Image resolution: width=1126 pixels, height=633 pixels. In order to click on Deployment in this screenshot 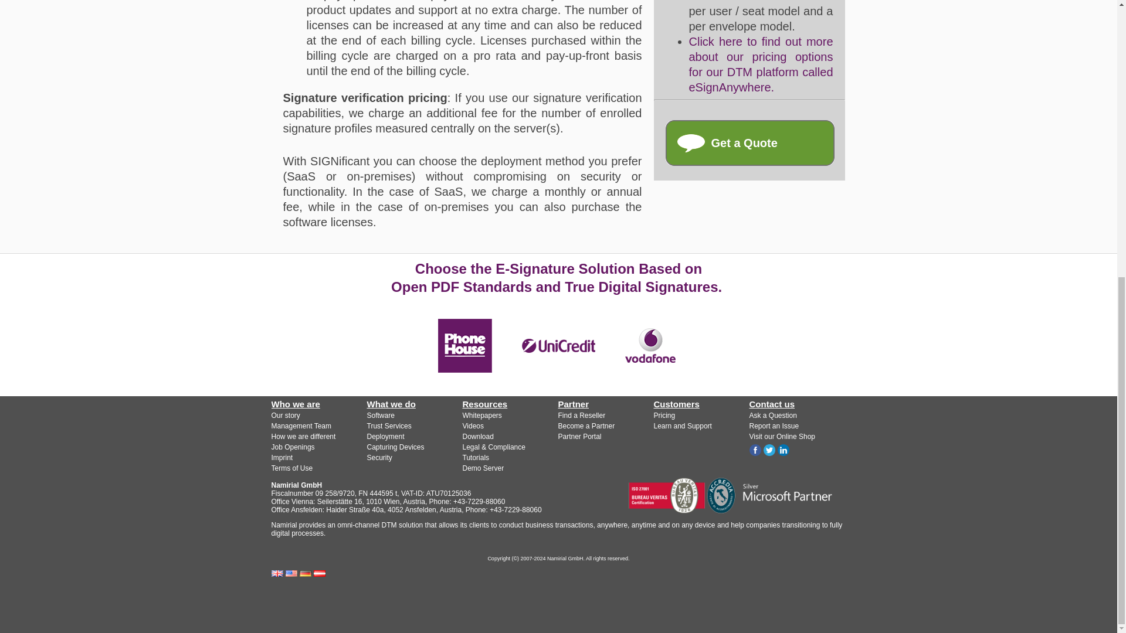, I will do `click(385, 436)`.